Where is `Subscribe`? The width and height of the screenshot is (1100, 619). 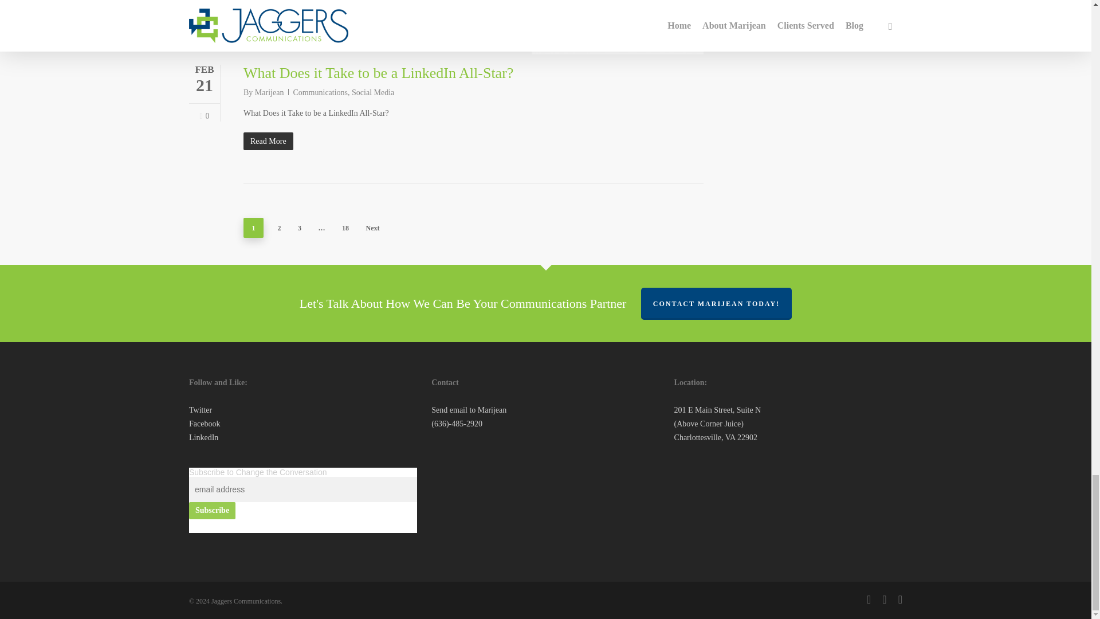 Subscribe is located at coordinates (212, 510).